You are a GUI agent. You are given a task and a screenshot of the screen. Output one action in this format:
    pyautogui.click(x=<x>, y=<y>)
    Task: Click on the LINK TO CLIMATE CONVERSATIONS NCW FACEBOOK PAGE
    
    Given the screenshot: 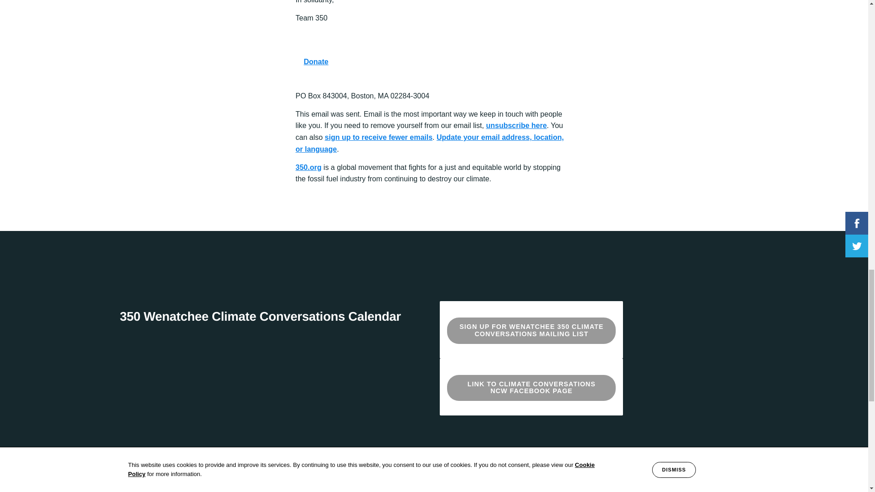 What is the action you would take?
    pyautogui.click(x=531, y=387)
    